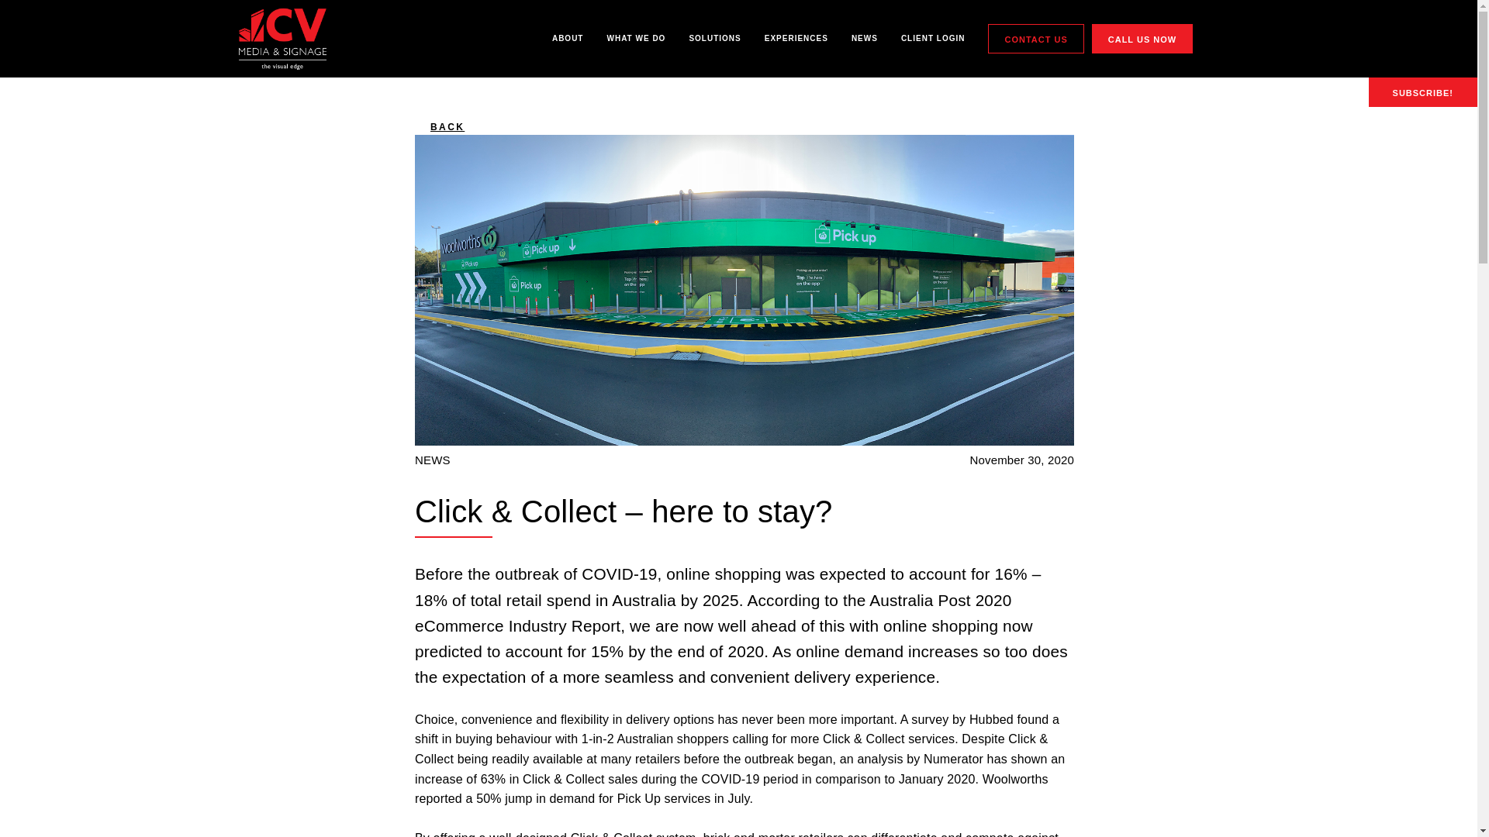  I want to click on SUBSCRIBE!, so click(1423, 92).